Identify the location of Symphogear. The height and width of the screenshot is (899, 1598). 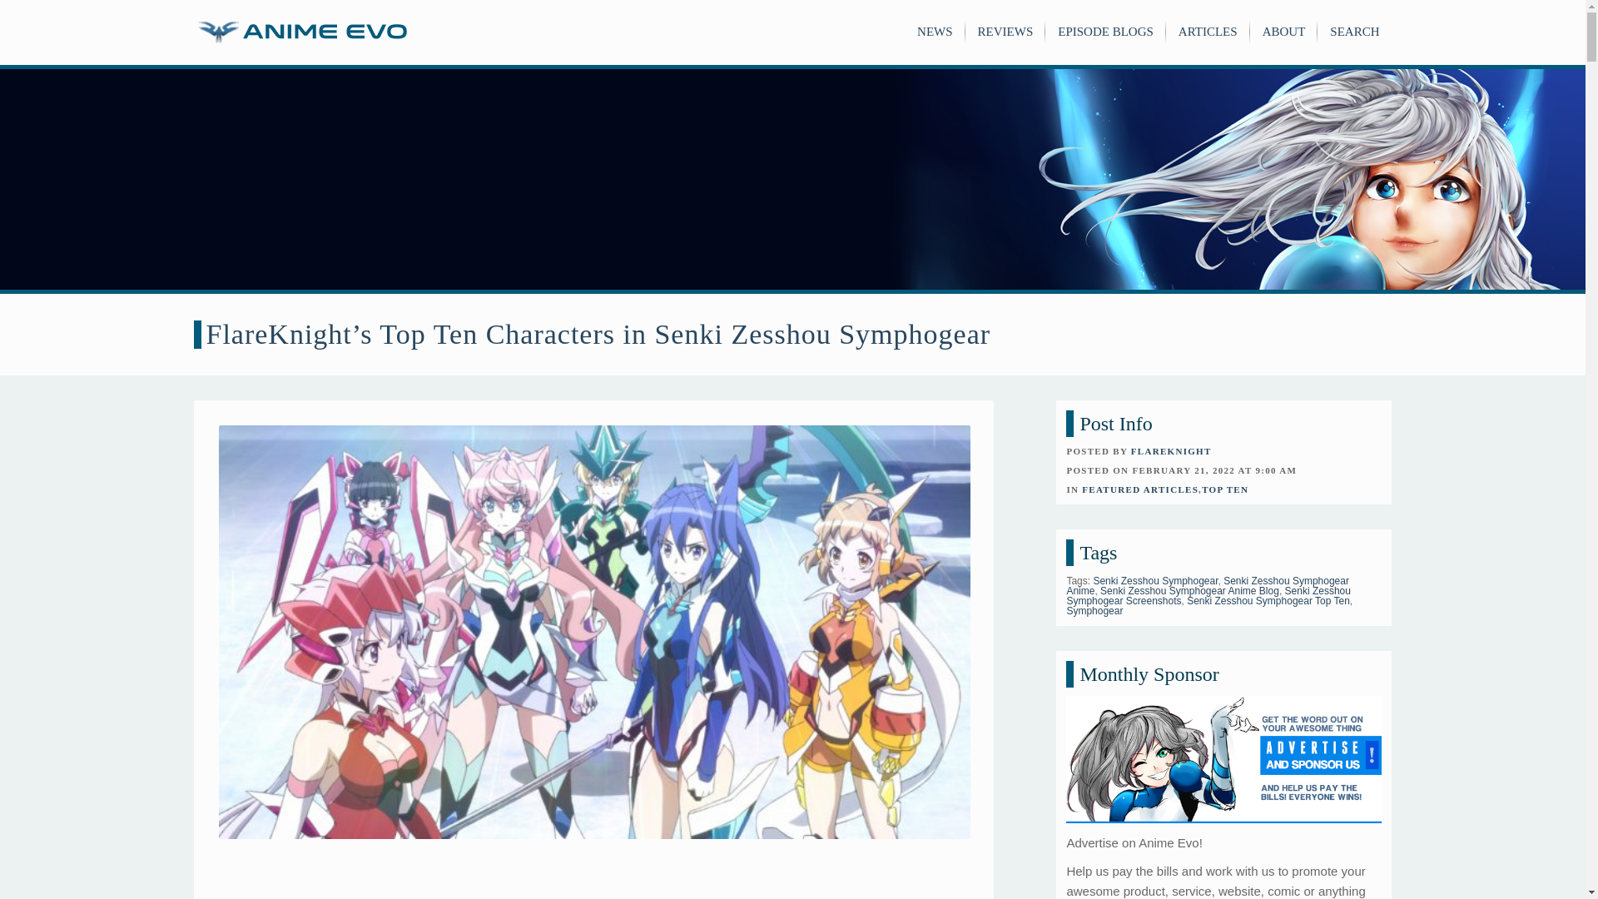
(1094, 610).